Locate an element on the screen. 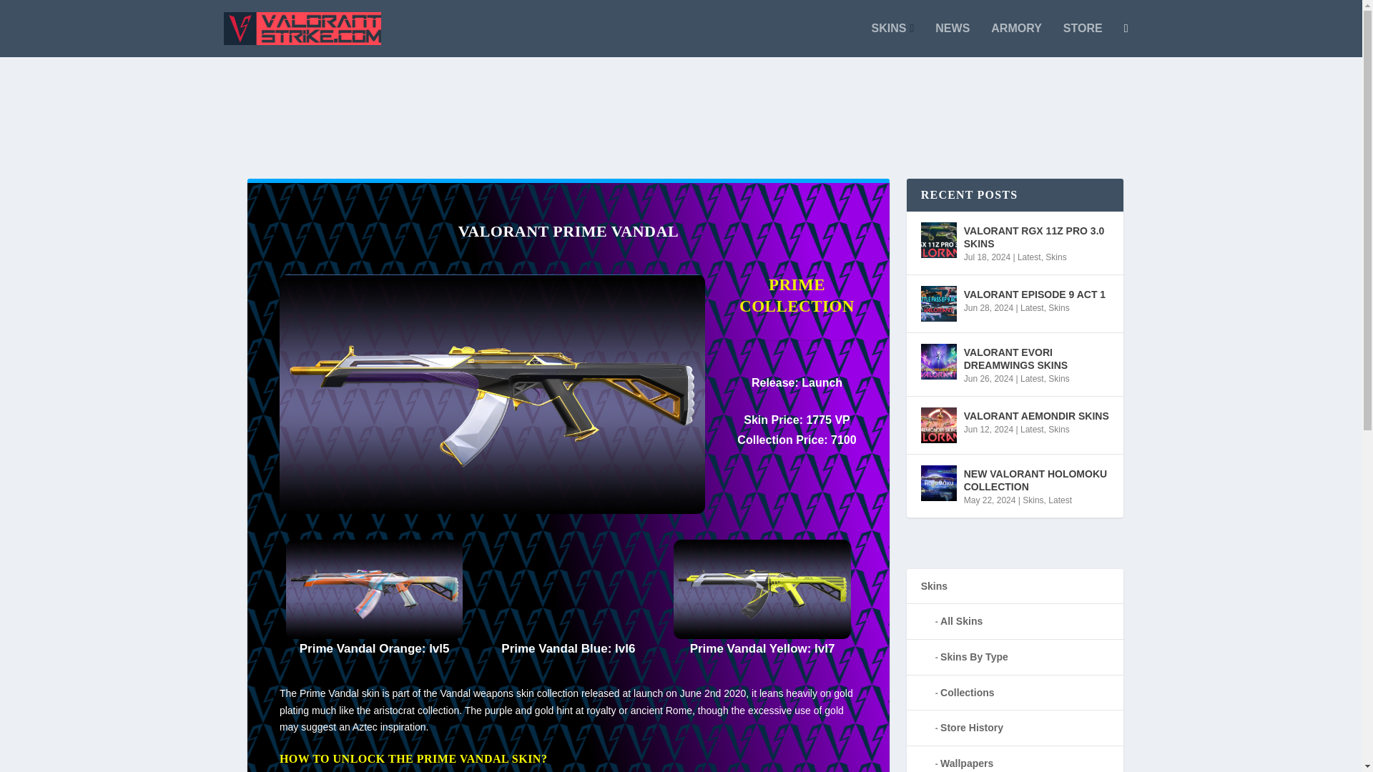 The width and height of the screenshot is (1373, 772). STORE is located at coordinates (1083, 40).